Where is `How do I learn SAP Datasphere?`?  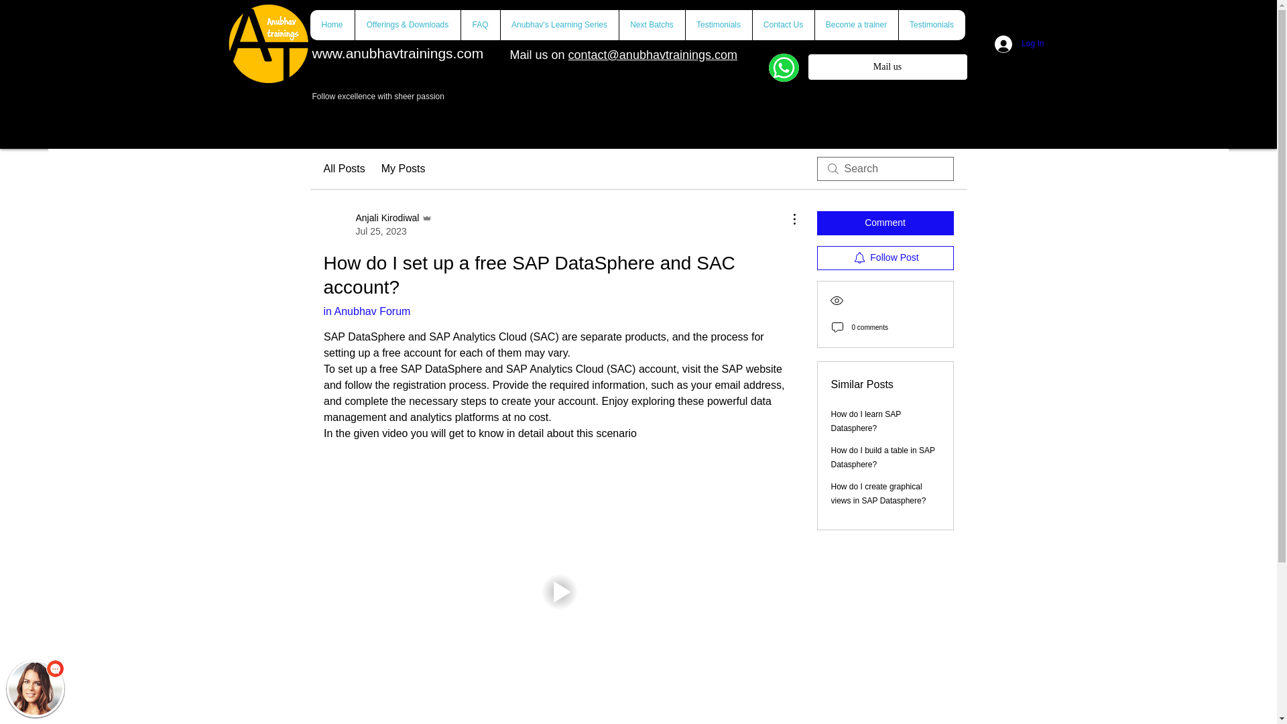 How do I learn SAP Datasphere? is located at coordinates (866, 421).